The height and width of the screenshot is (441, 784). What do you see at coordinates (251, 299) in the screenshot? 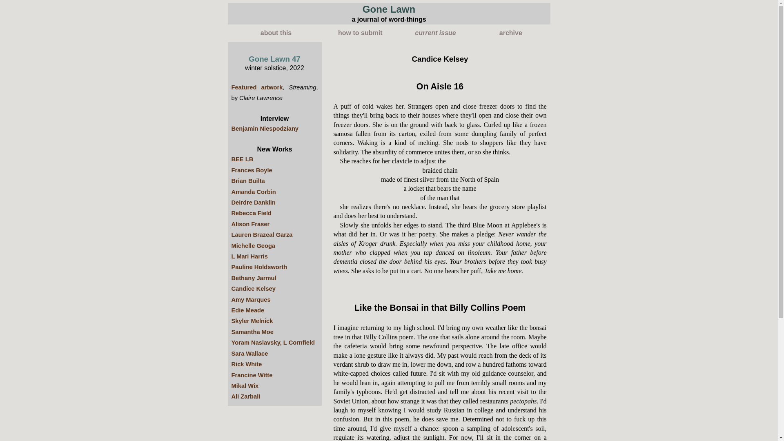
I see `Amy Marques` at bounding box center [251, 299].